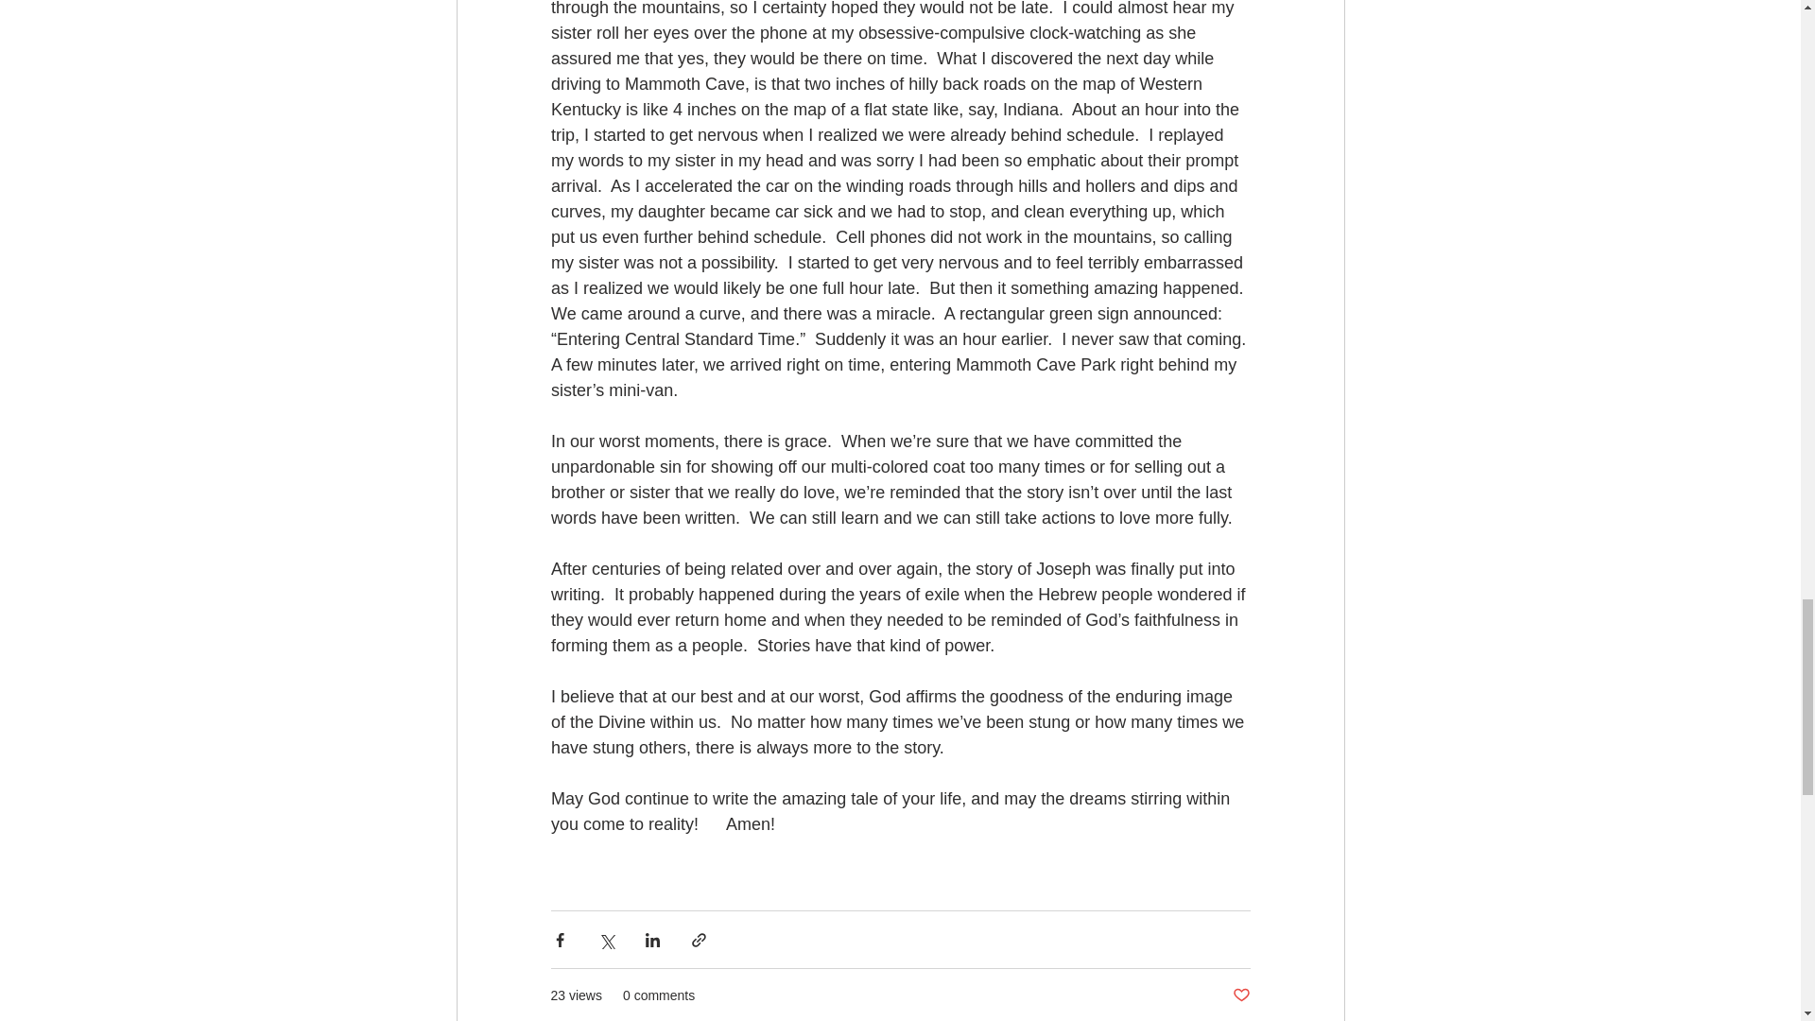 The image size is (1815, 1021). What do you see at coordinates (1240, 995) in the screenshot?
I see `Post not marked as liked` at bounding box center [1240, 995].